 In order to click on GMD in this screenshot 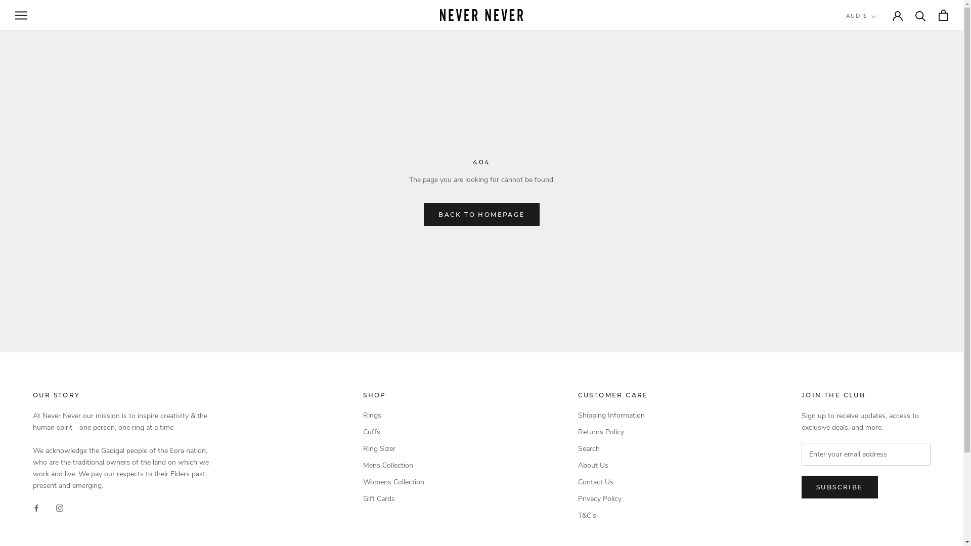, I will do `click(879, 507)`.